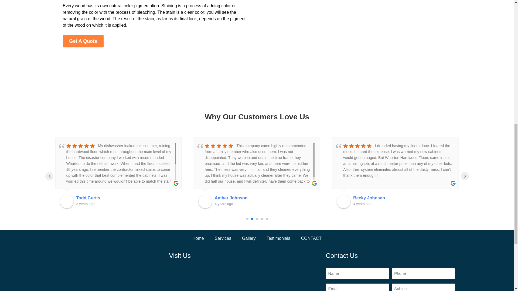 Image resolution: width=518 pixels, height=291 pixels. I want to click on Wharton Hardwood Floors 1235 E 12180 S Sandy, Utah 84094, so click(244, 278).